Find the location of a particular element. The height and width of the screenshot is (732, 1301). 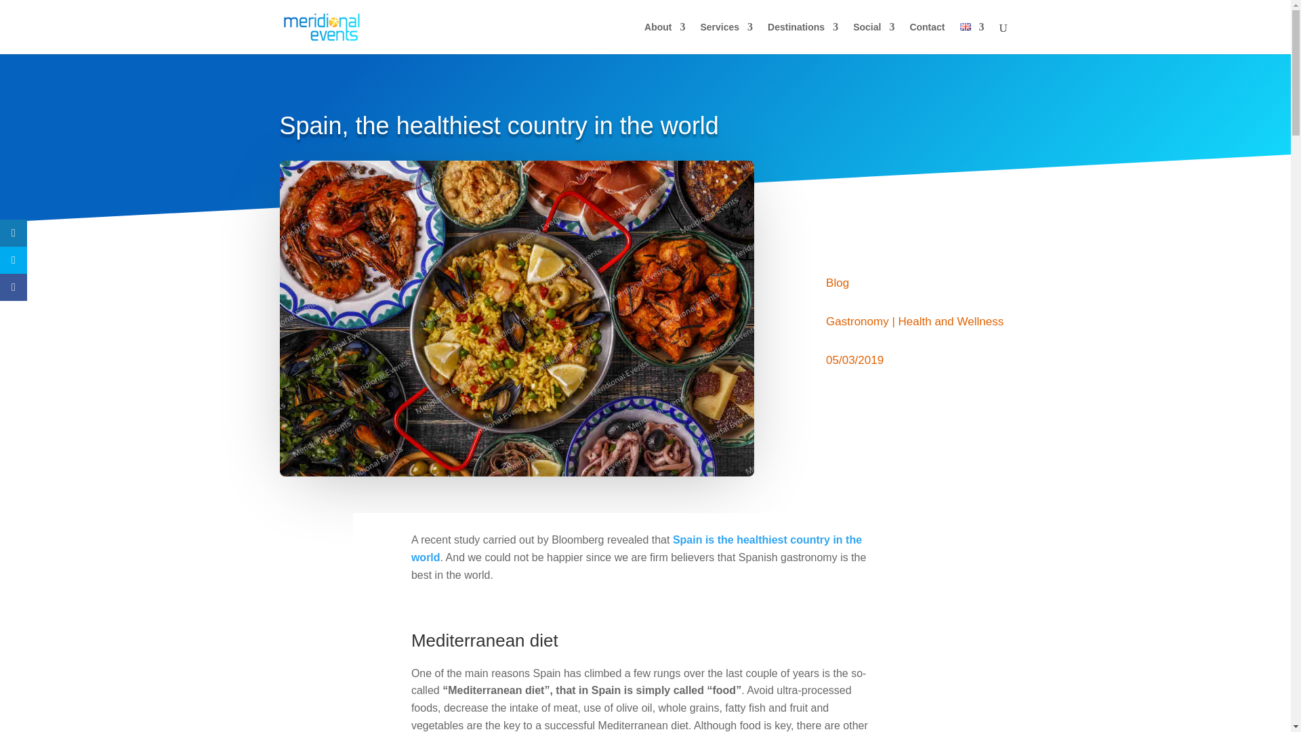

Spain is the healthiest country in the world is located at coordinates (636, 548).